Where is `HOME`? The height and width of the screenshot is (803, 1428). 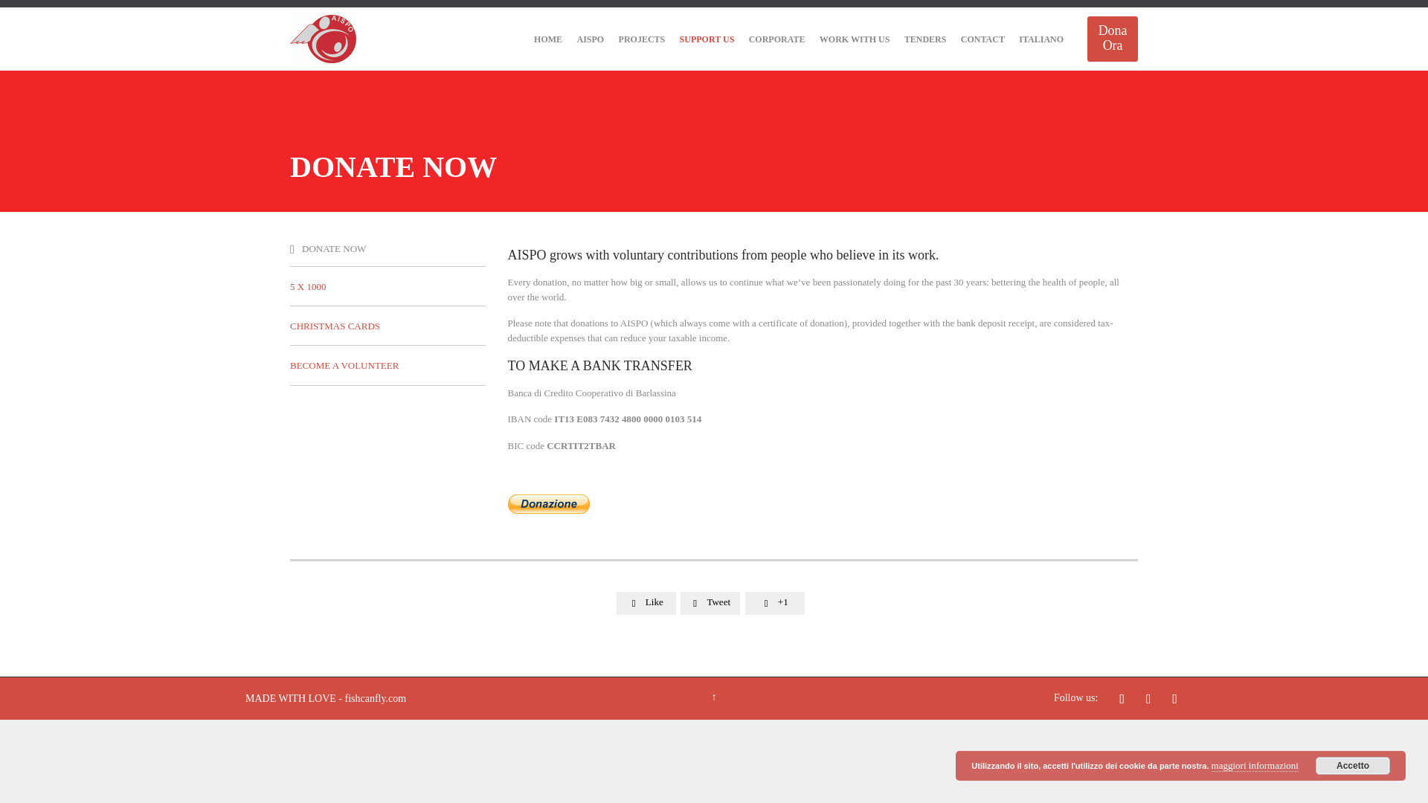
HOME is located at coordinates (547, 39).